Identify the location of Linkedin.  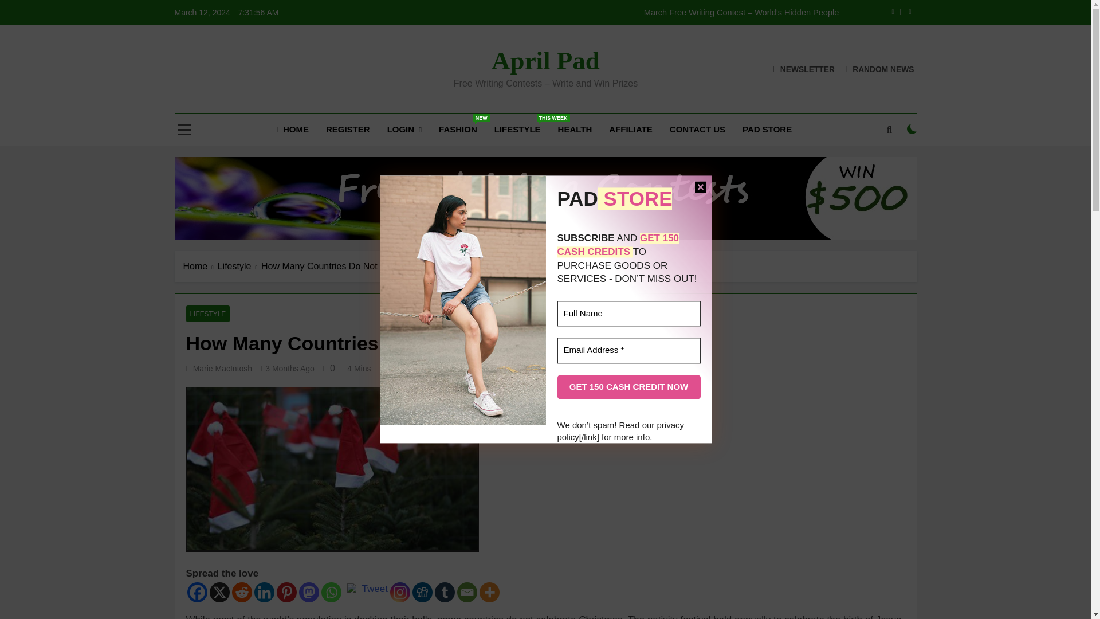
(264, 592).